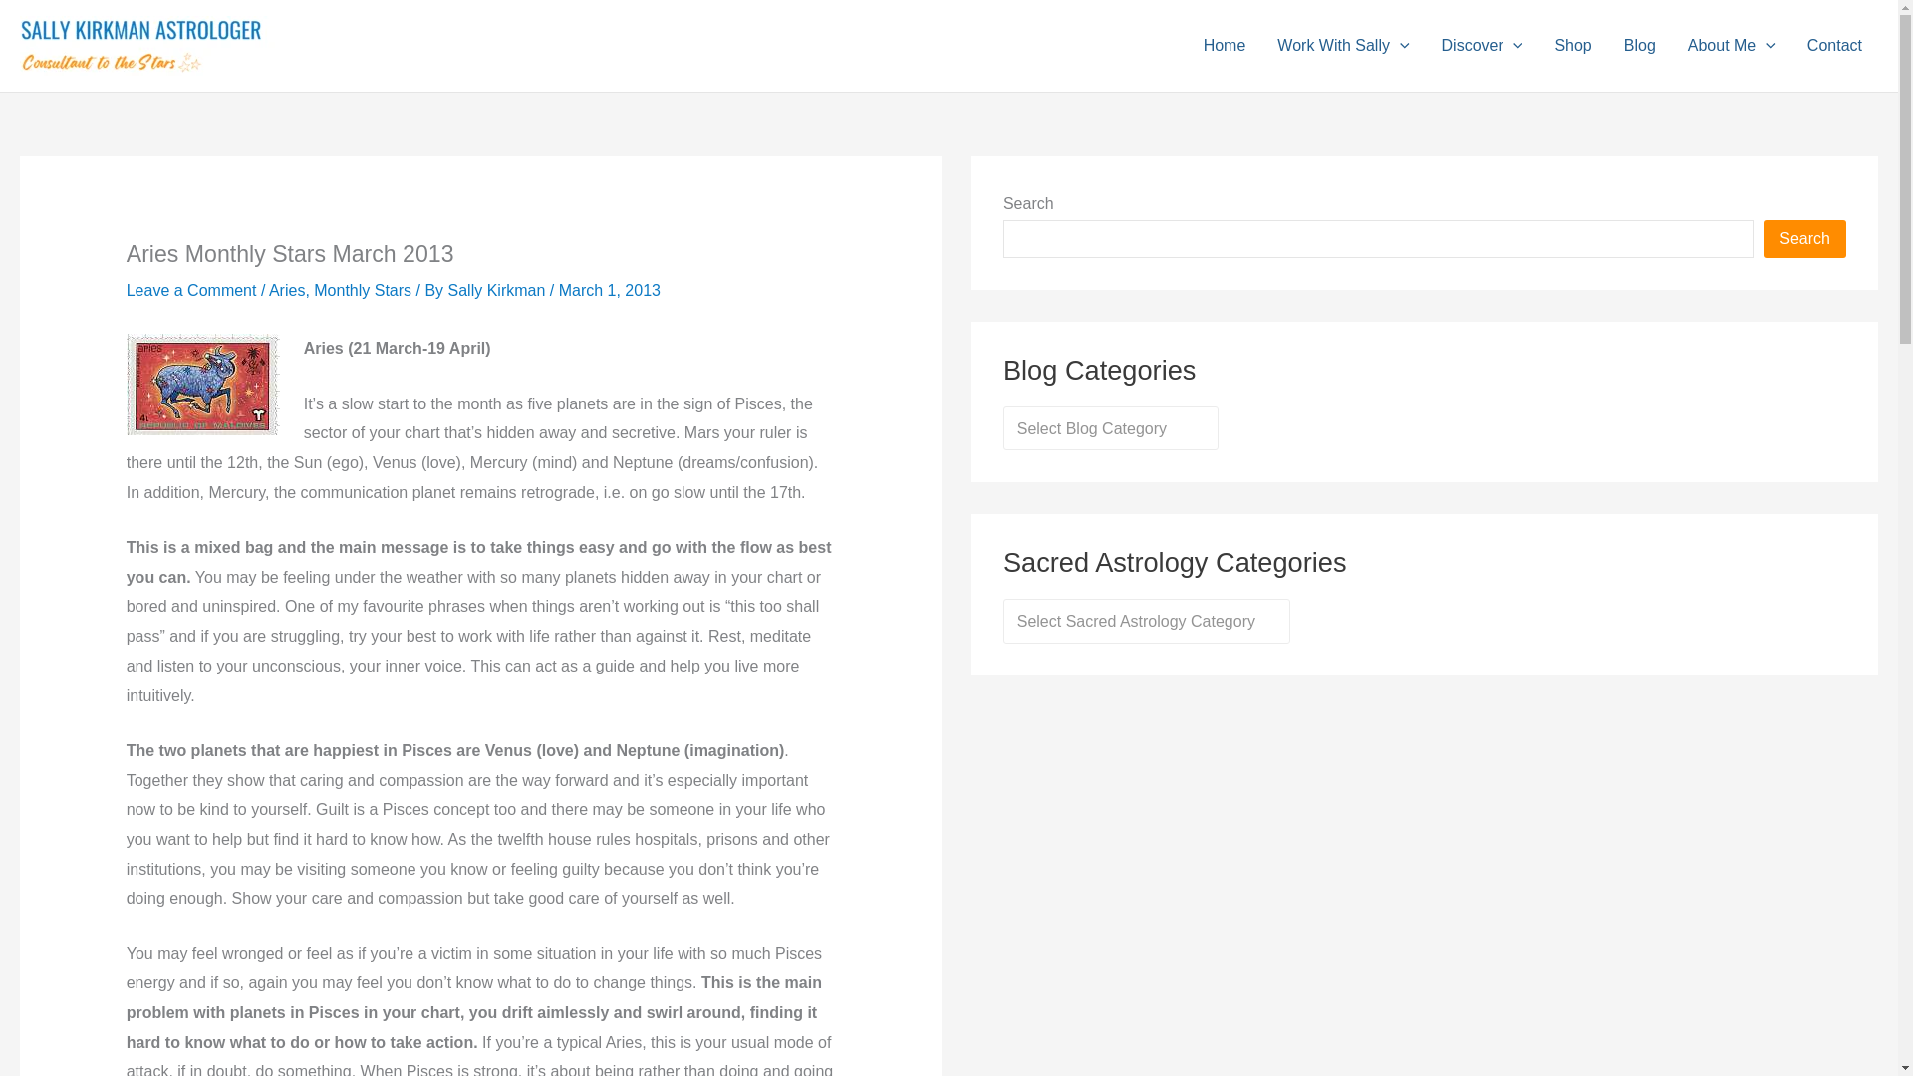 The height and width of the screenshot is (1076, 1913). Describe the element at coordinates (1572, 46) in the screenshot. I see `Shop` at that location.